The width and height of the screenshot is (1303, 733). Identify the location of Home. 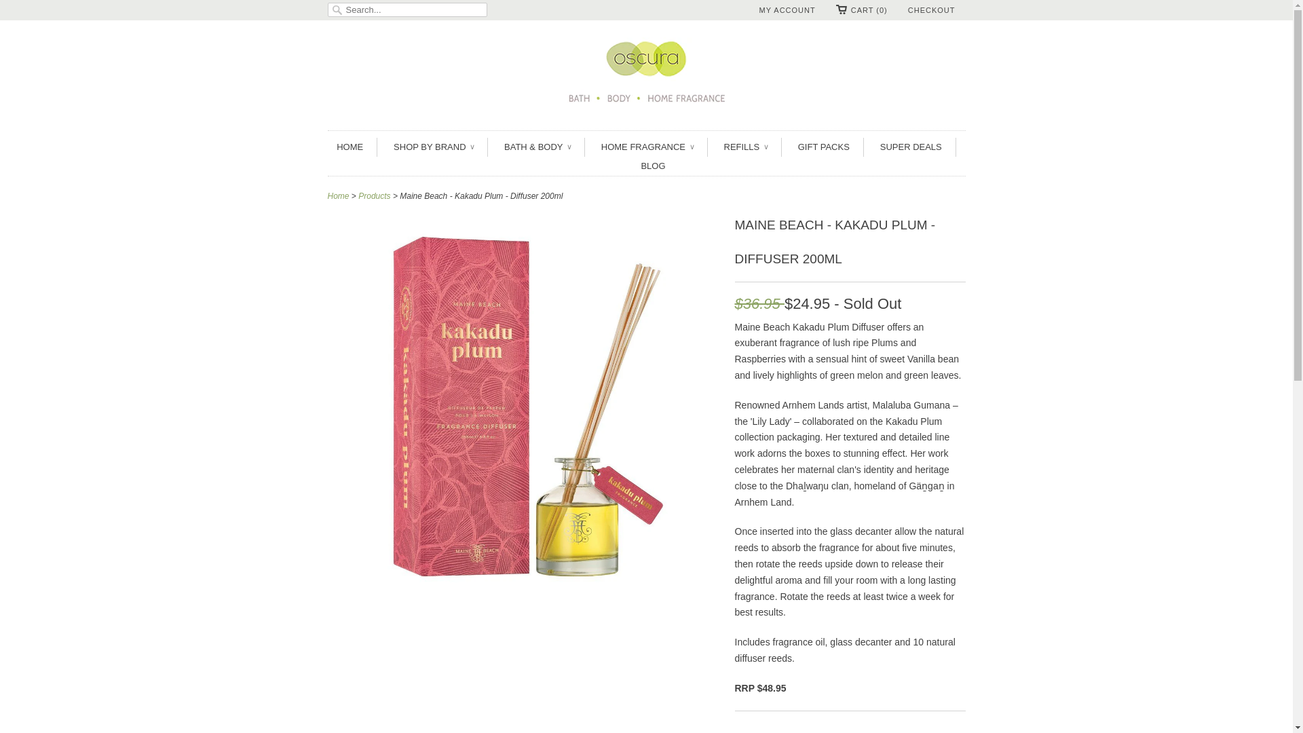
(350, 147).